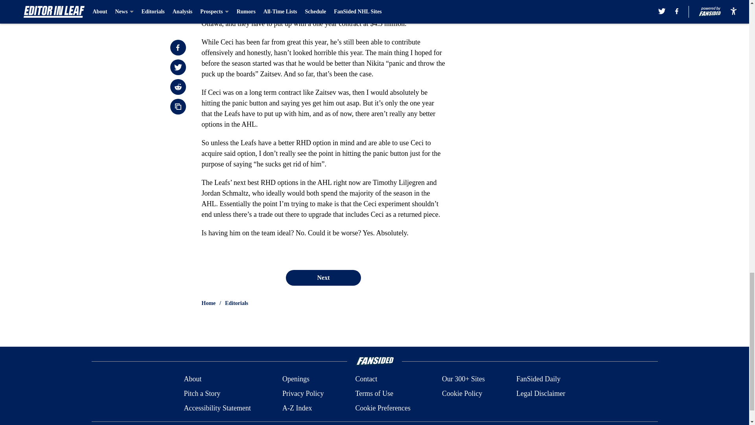 The width and height of the screenshot is (755, 425). Describe the element at coordinates (192, 379) in the screenshot. I see `About` at that location.